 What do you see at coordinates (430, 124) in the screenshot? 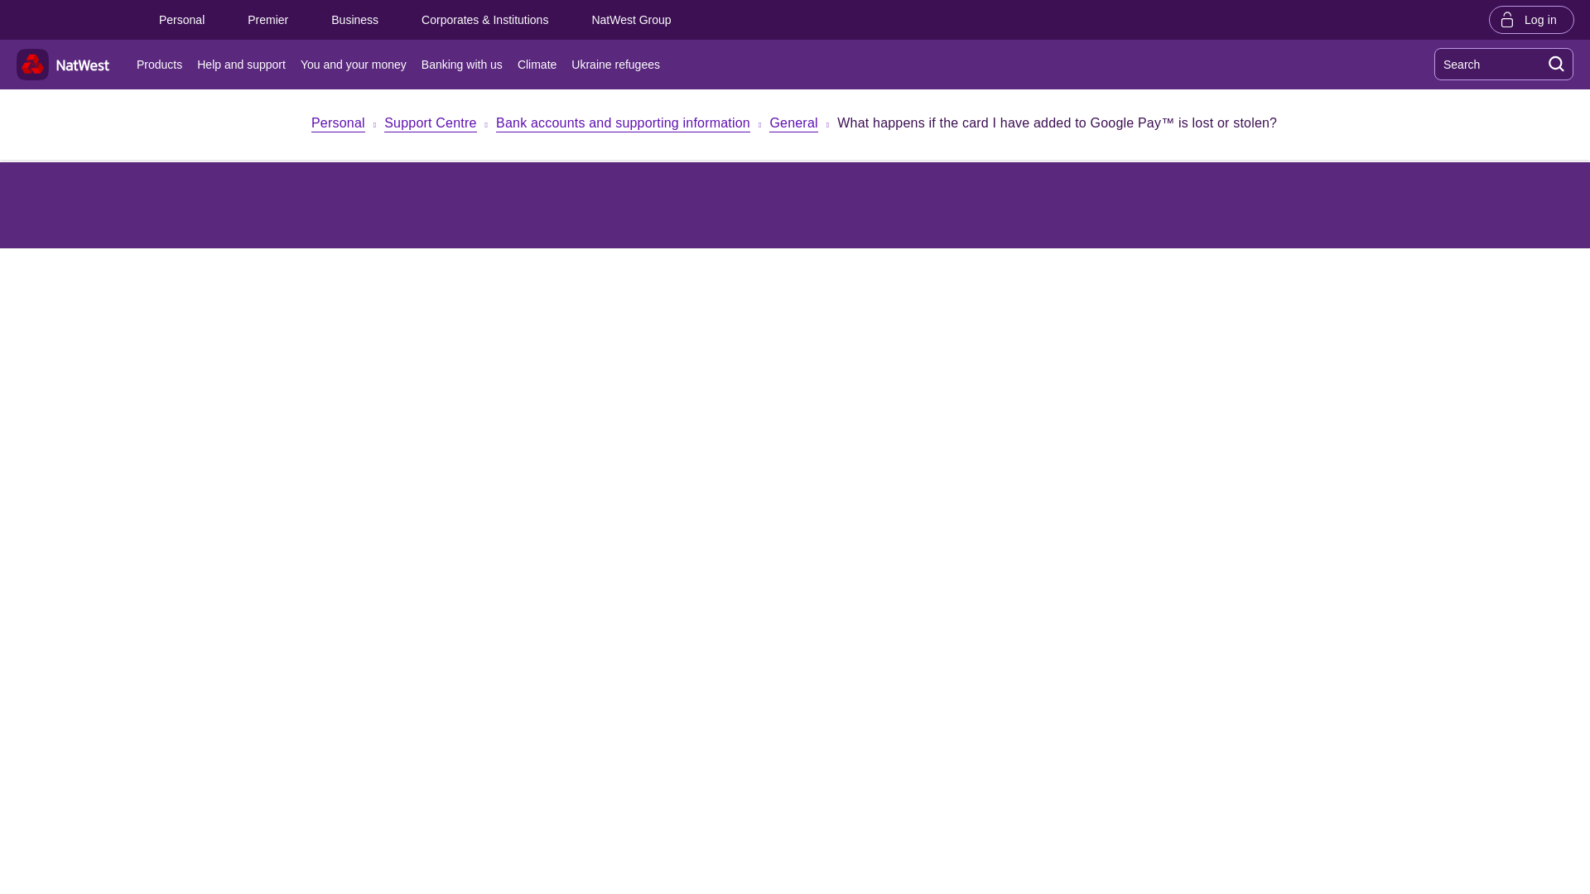
I see `Support Centre` at bounding box center [430, 124].